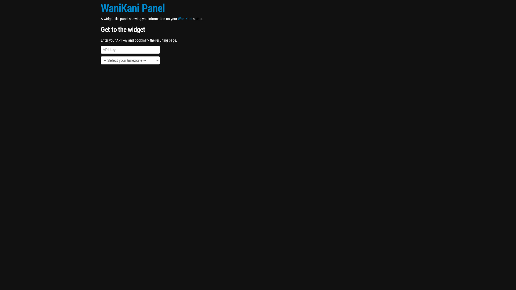 The width and height of the screenshot is (516, 290). I want to click on WaniKani, so click(185, 19).